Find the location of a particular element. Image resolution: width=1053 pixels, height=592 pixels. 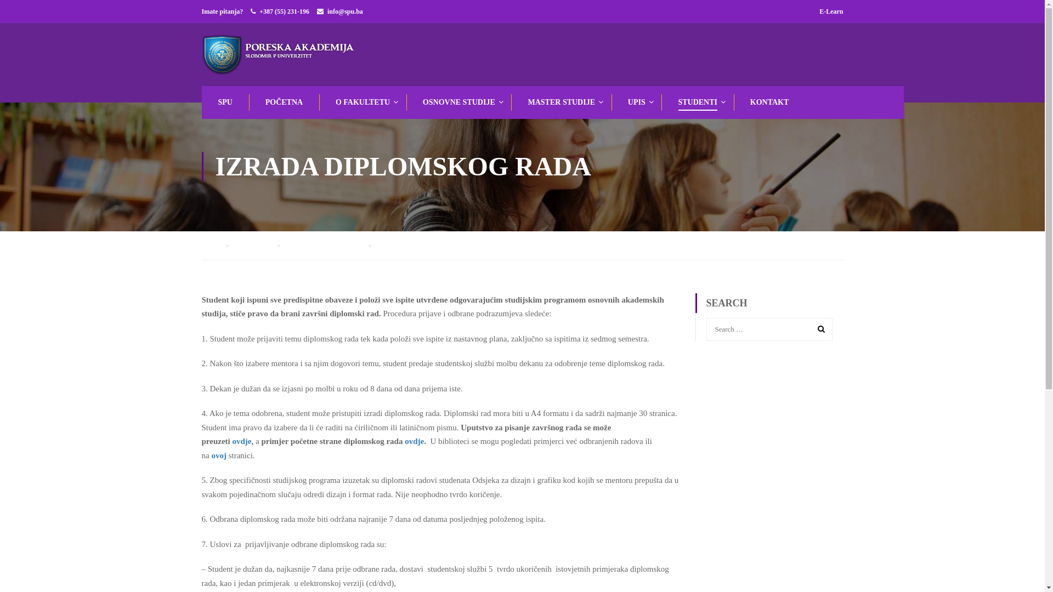

Search is located at coordinates (819, 329).